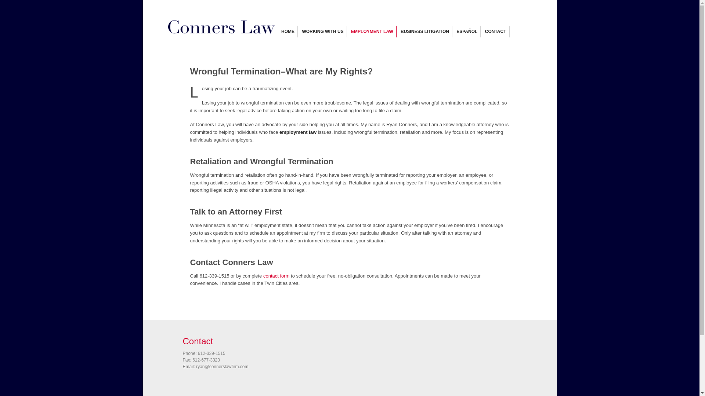 The image size is (705, 396). Describe the element at coordinates (322, 32) in the screenshot. I see `WORKING WITH US` at that location.